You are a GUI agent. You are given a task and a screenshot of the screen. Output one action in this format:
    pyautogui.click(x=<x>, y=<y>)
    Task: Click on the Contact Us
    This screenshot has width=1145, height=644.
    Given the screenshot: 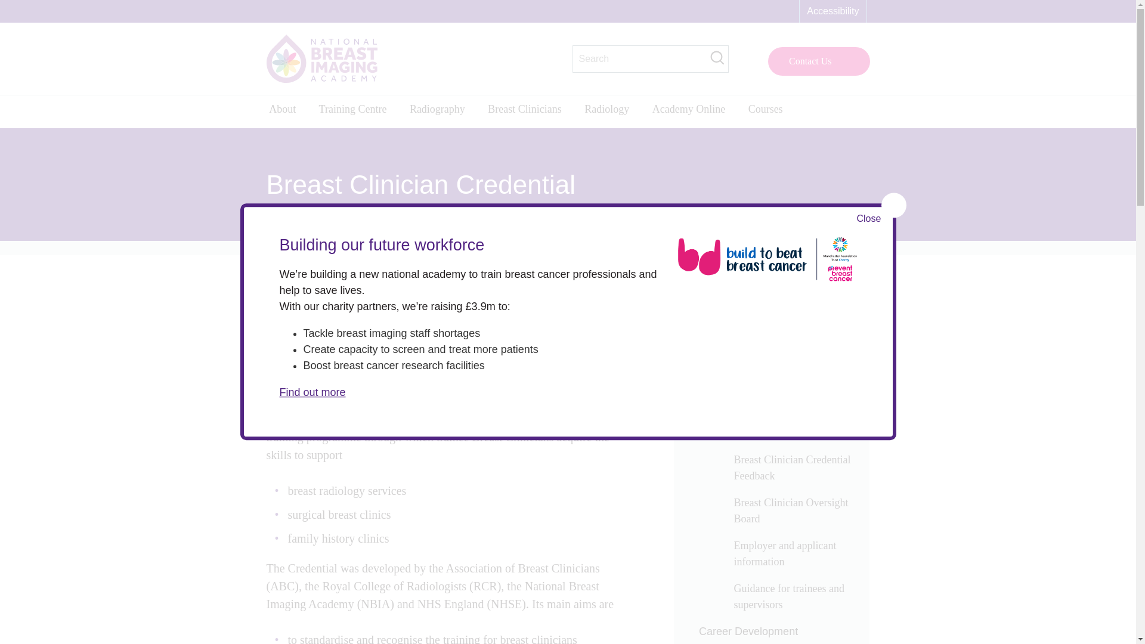 What is the action you would take?
    pyautogui.click(x=819, y=61)
    